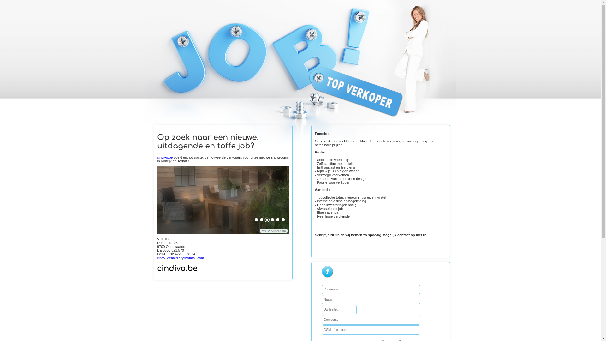  Describe the element at coordinates (91, 200) in the screenshot. I see `cindivo.be zoekt topverkopers` at that location.